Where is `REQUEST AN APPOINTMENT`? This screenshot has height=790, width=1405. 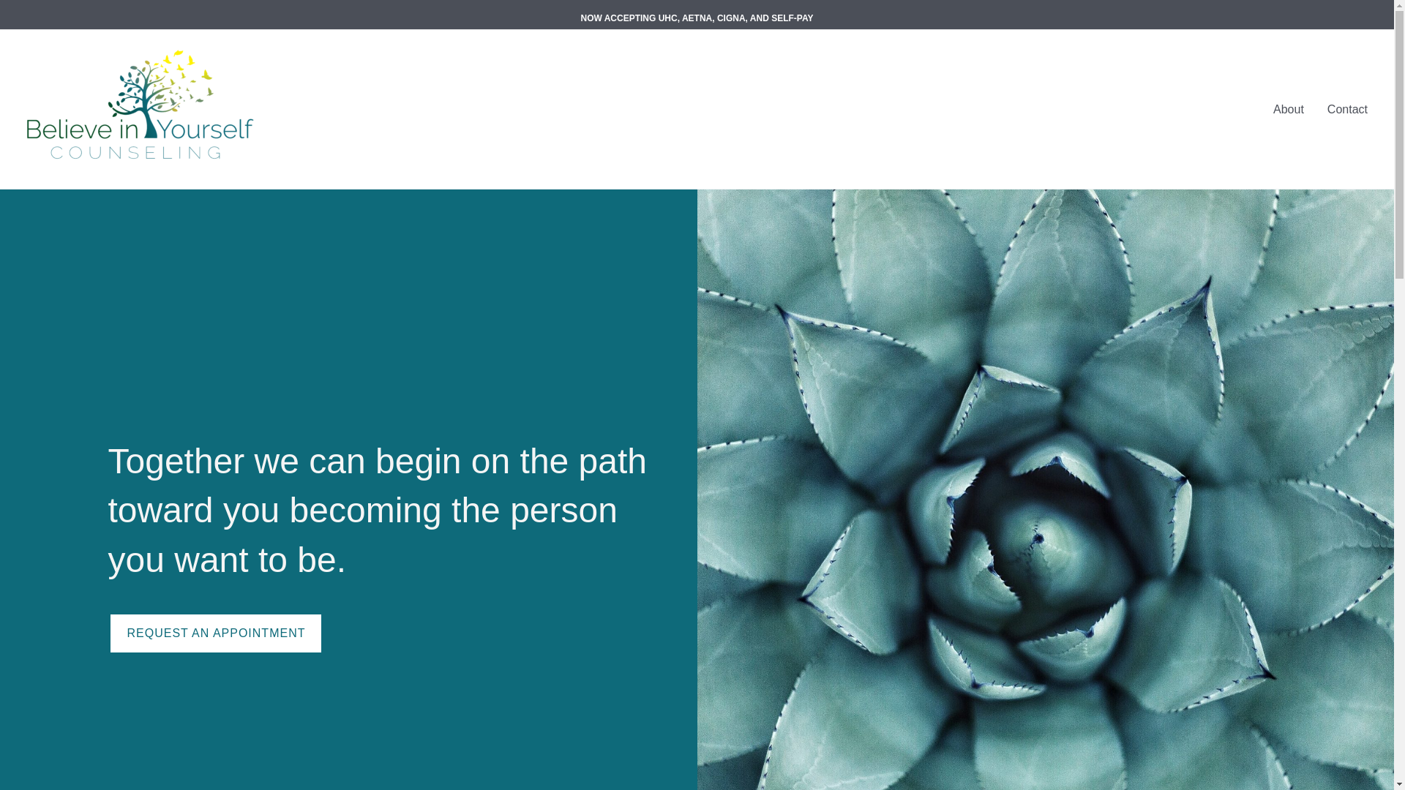
REQUEST AN APPOINTMENT is located at coordinates (215, 633).